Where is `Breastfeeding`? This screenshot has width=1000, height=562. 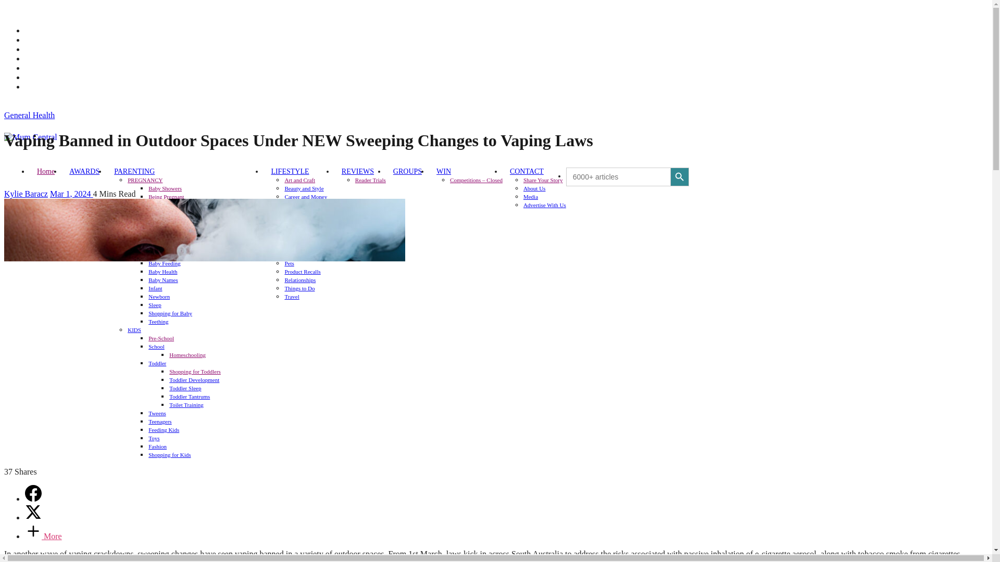 Breastfeeding is located at coordinates (164, 205).